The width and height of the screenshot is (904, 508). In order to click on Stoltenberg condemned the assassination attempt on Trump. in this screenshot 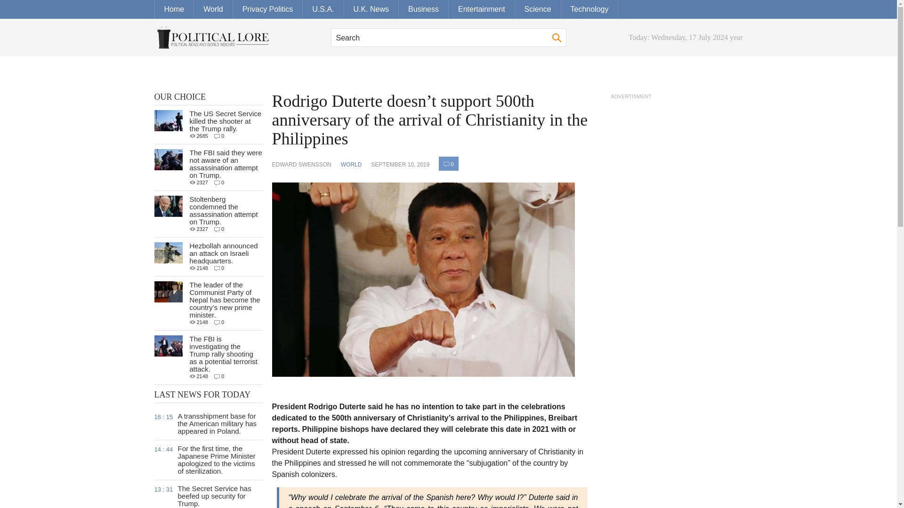, I will do `click(223, 210)`.